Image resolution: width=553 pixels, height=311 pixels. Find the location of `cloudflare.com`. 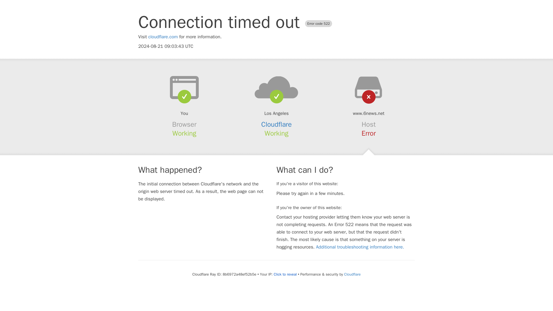

cloudflare.com is located at coordinates (163, 37).